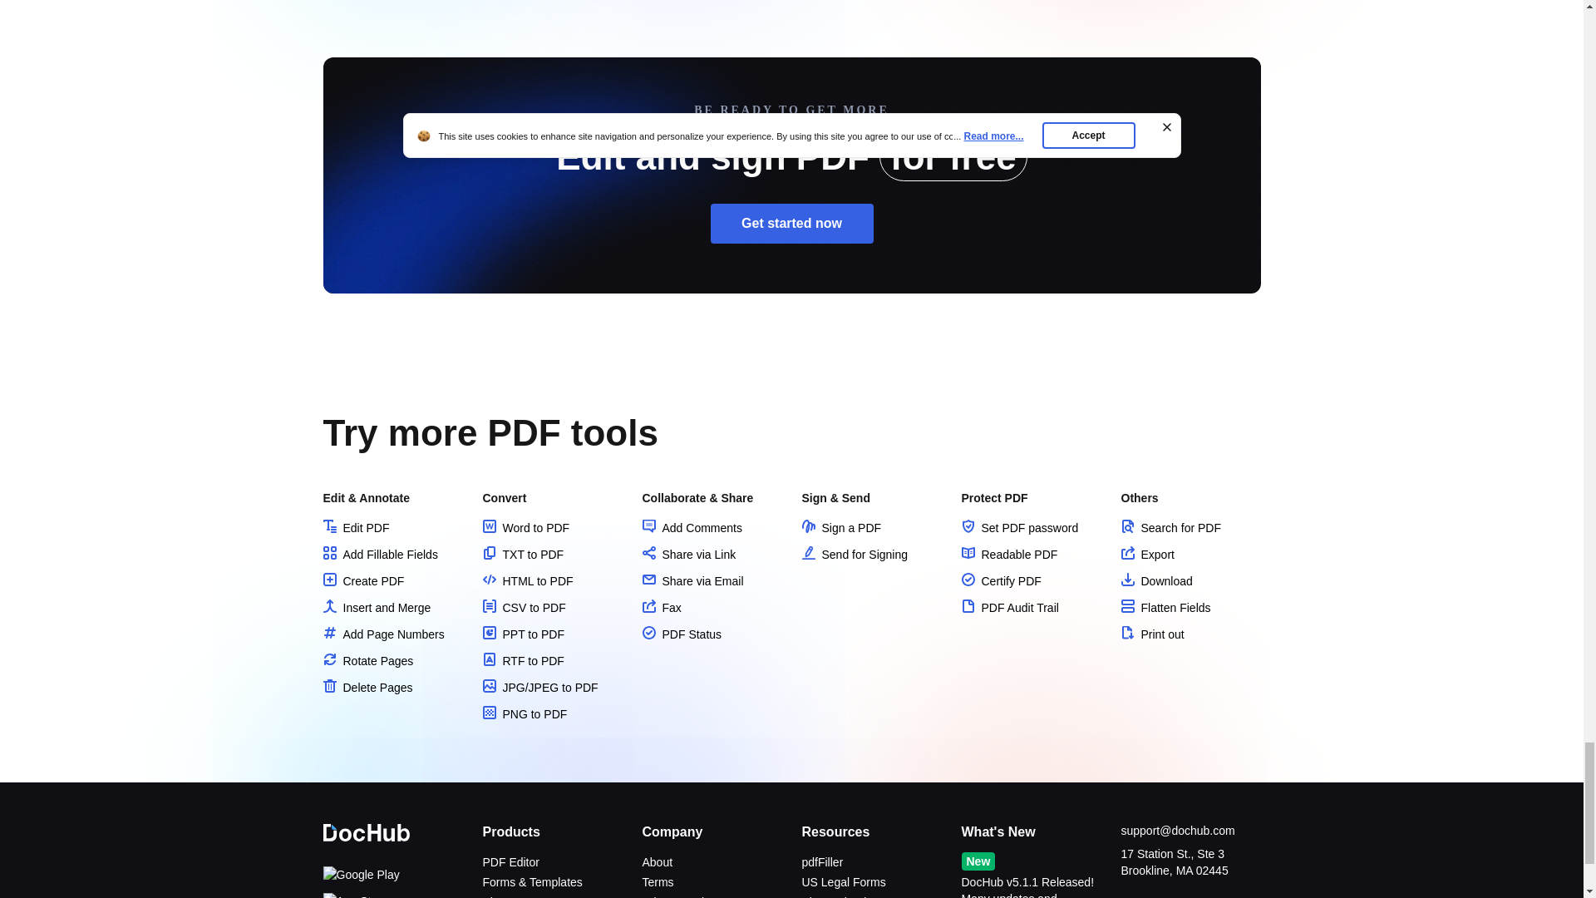 This screenshot has width=1596, height=898. Describe the element at coordinates (523, 607) in the screenshot. I see `CSV to PDF` at that location.